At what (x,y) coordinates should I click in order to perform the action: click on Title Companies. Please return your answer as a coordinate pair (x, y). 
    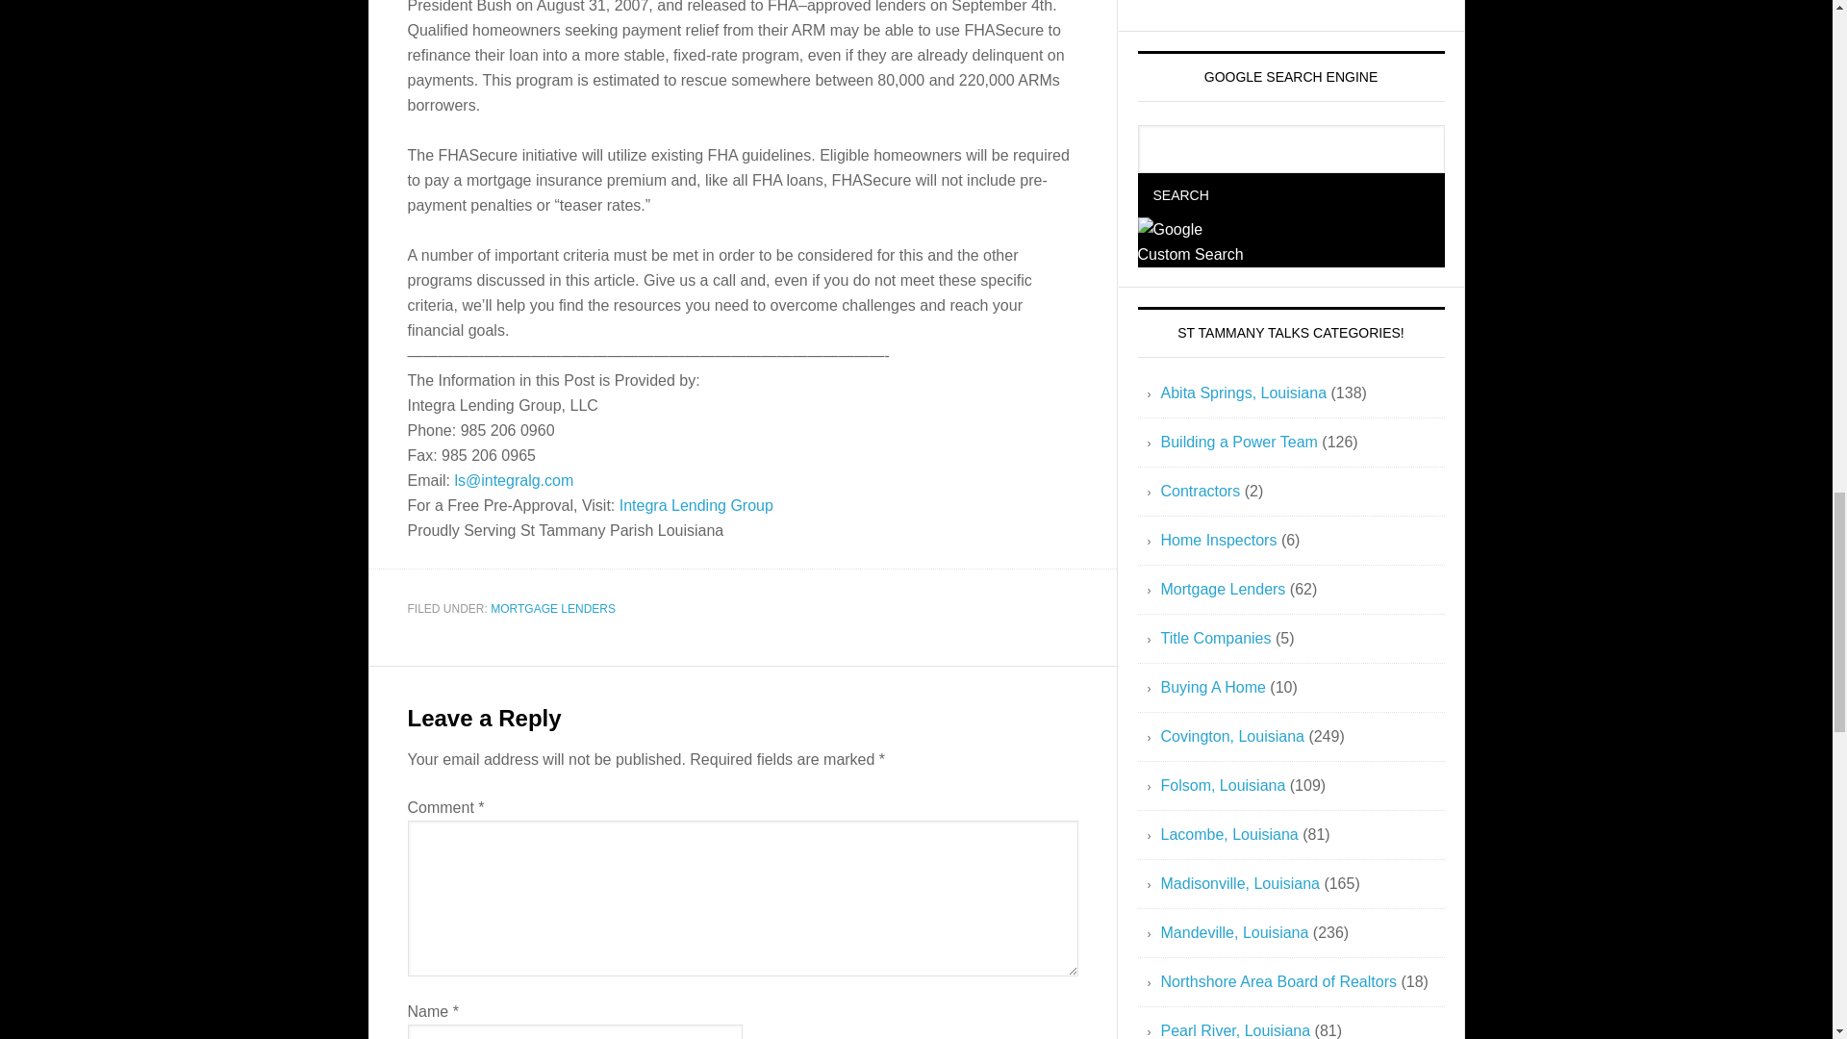
    Looking at the image, I should click on (1214, 637).